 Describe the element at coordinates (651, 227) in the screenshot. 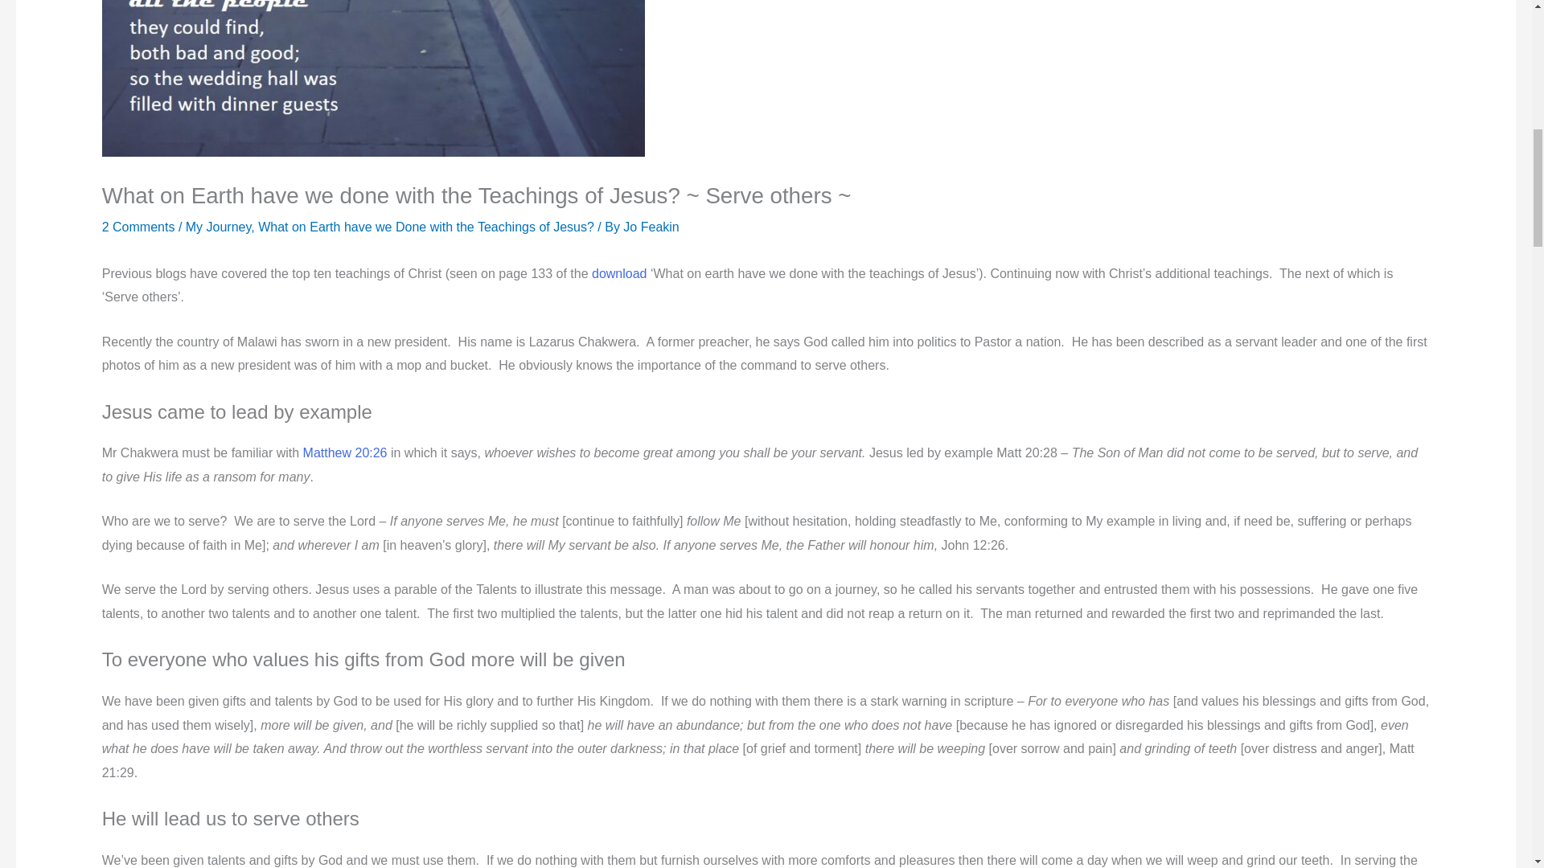

I see `Jo Feakin` at that location.